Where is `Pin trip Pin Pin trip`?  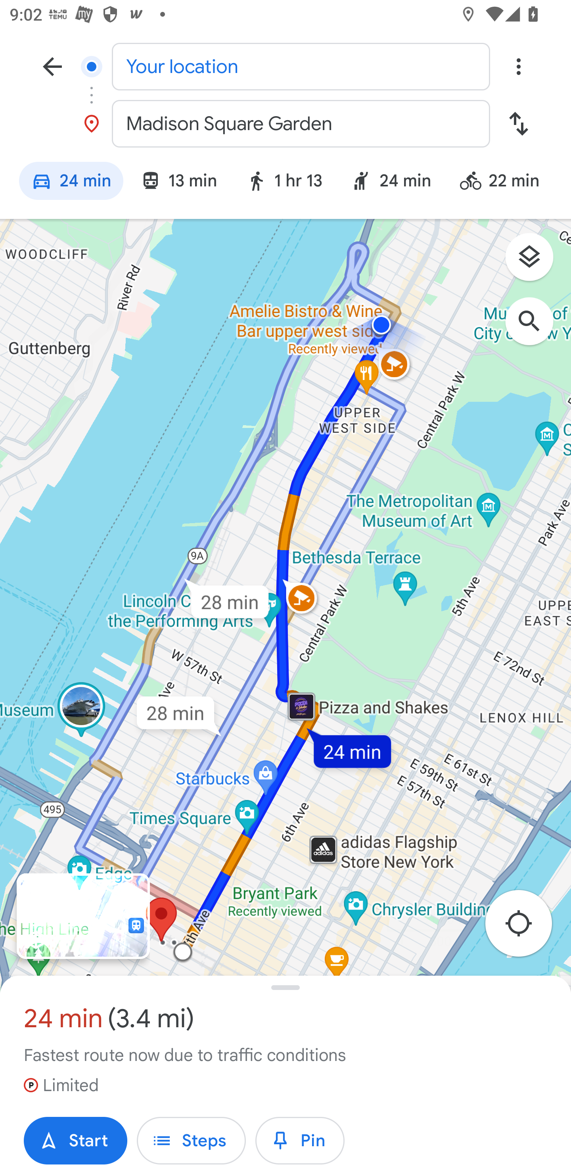 Pin trip Pin Pin trip is located at coordinates (300, 1141).